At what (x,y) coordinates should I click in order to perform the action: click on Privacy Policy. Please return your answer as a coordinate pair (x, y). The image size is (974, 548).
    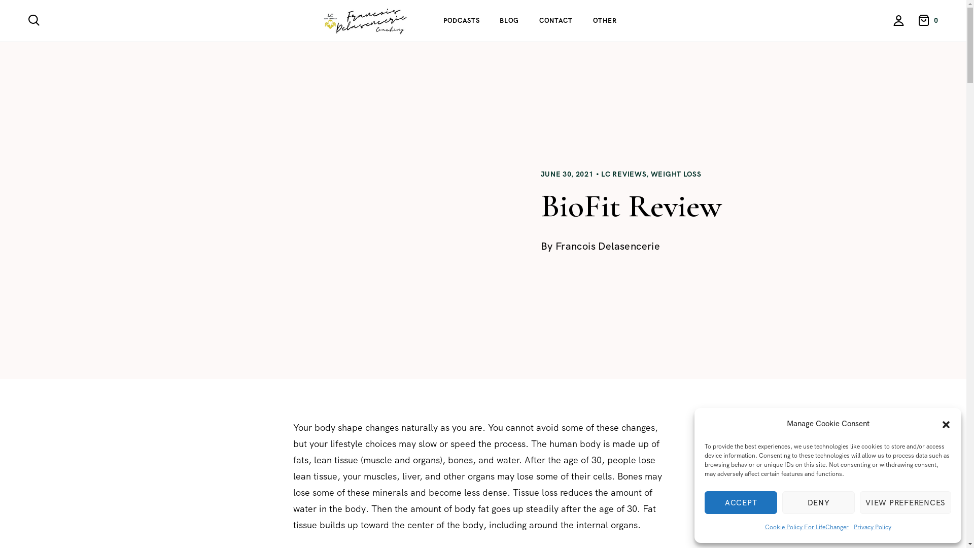
    Looking at the image, I should click on (872, 527).